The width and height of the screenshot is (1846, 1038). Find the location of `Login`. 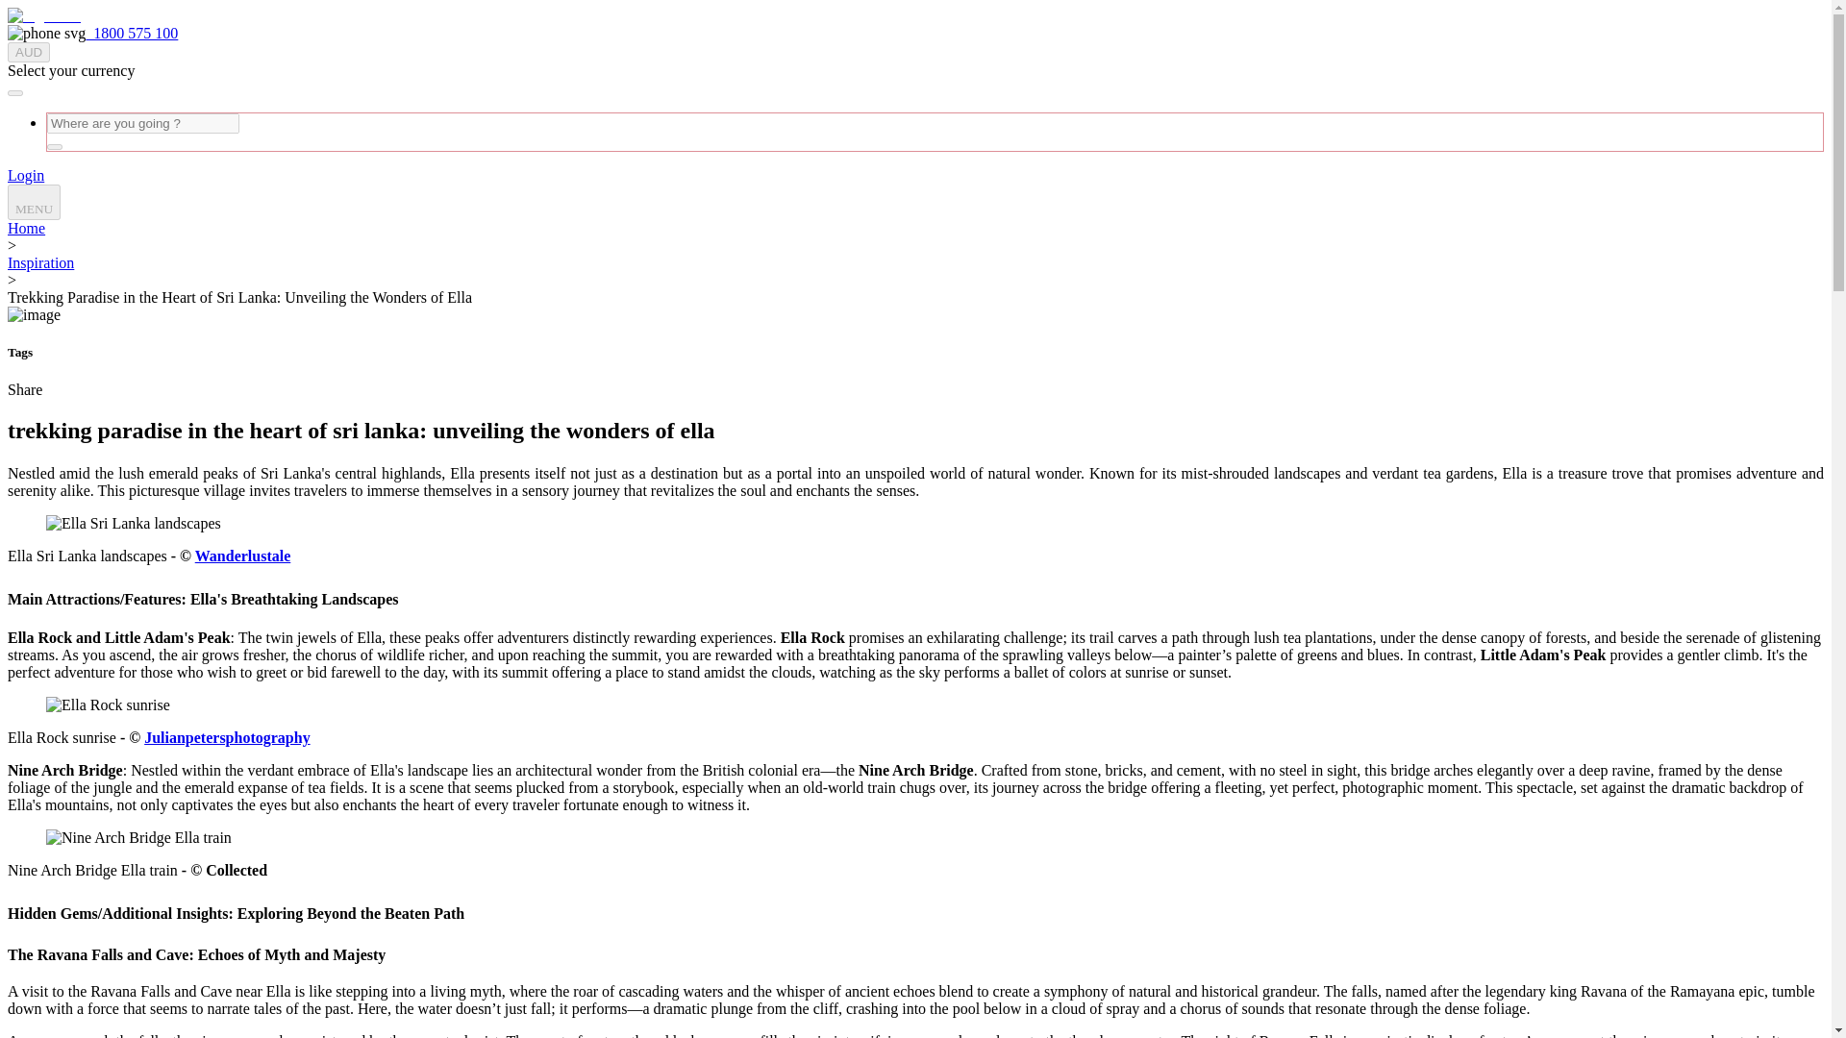

Login is located at coordinates (25, 175).